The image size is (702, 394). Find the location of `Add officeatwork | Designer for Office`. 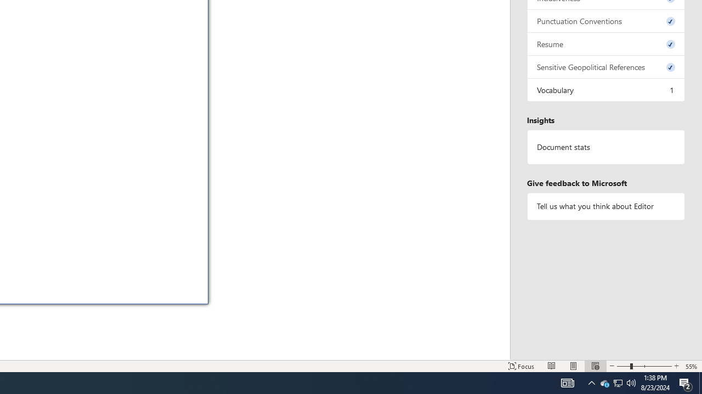

Add officeatwork | Designer for Office is located at coordinates (168, 151).